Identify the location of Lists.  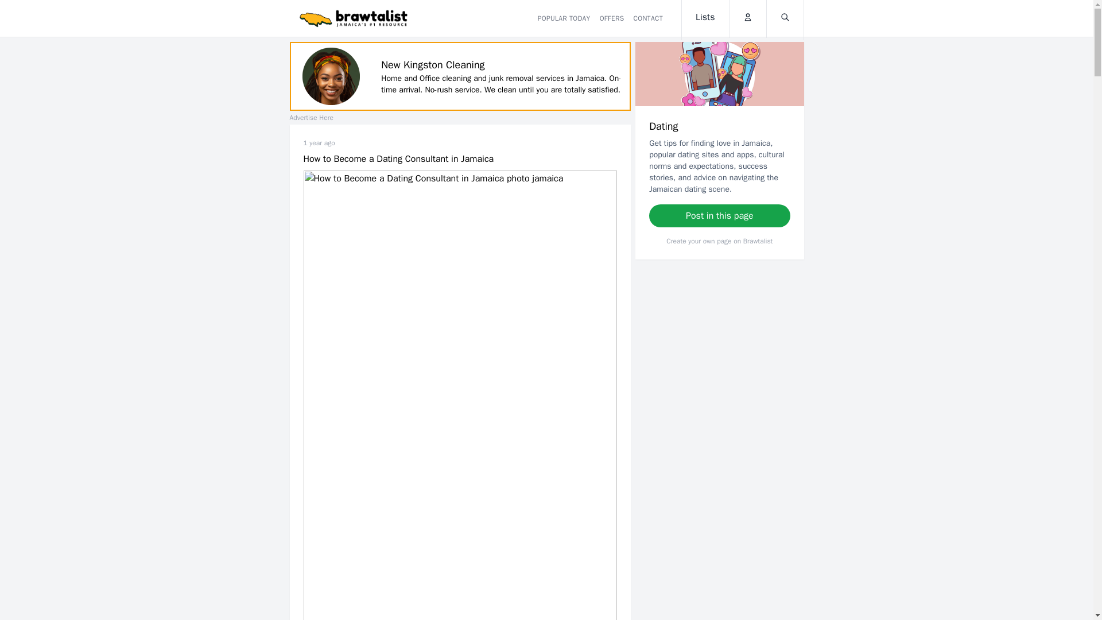
(705, 20).